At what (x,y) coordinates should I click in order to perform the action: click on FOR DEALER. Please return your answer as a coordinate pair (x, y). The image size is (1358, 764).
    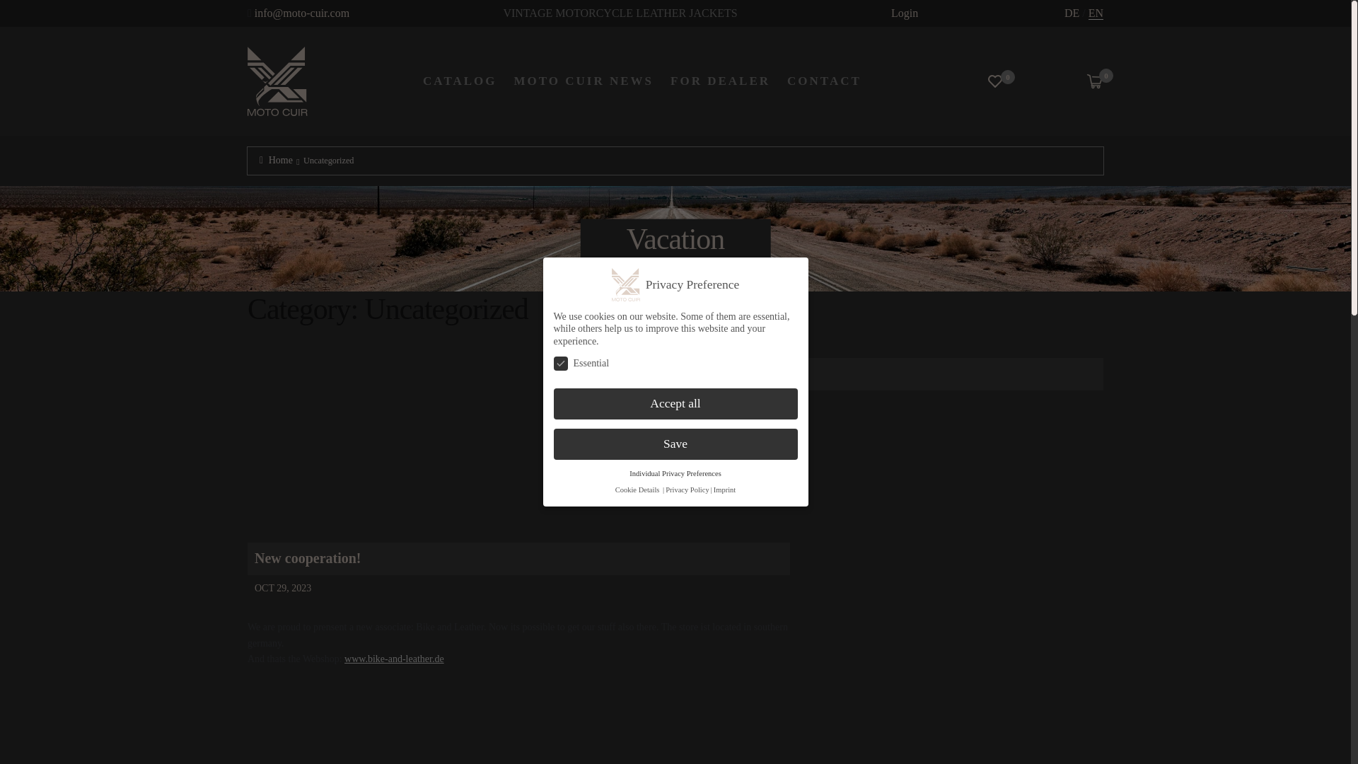
    Looking at the image, I should click on (720, 81).